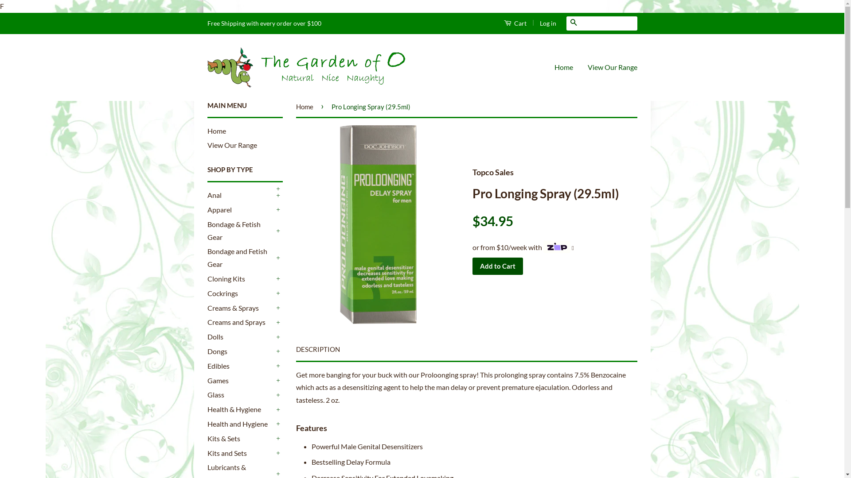 This screenshot has width=851, height=478. What do you see at coordinates (241, 351) in the screenshot?
I see `Dongs` at bounding box center [241, 351].